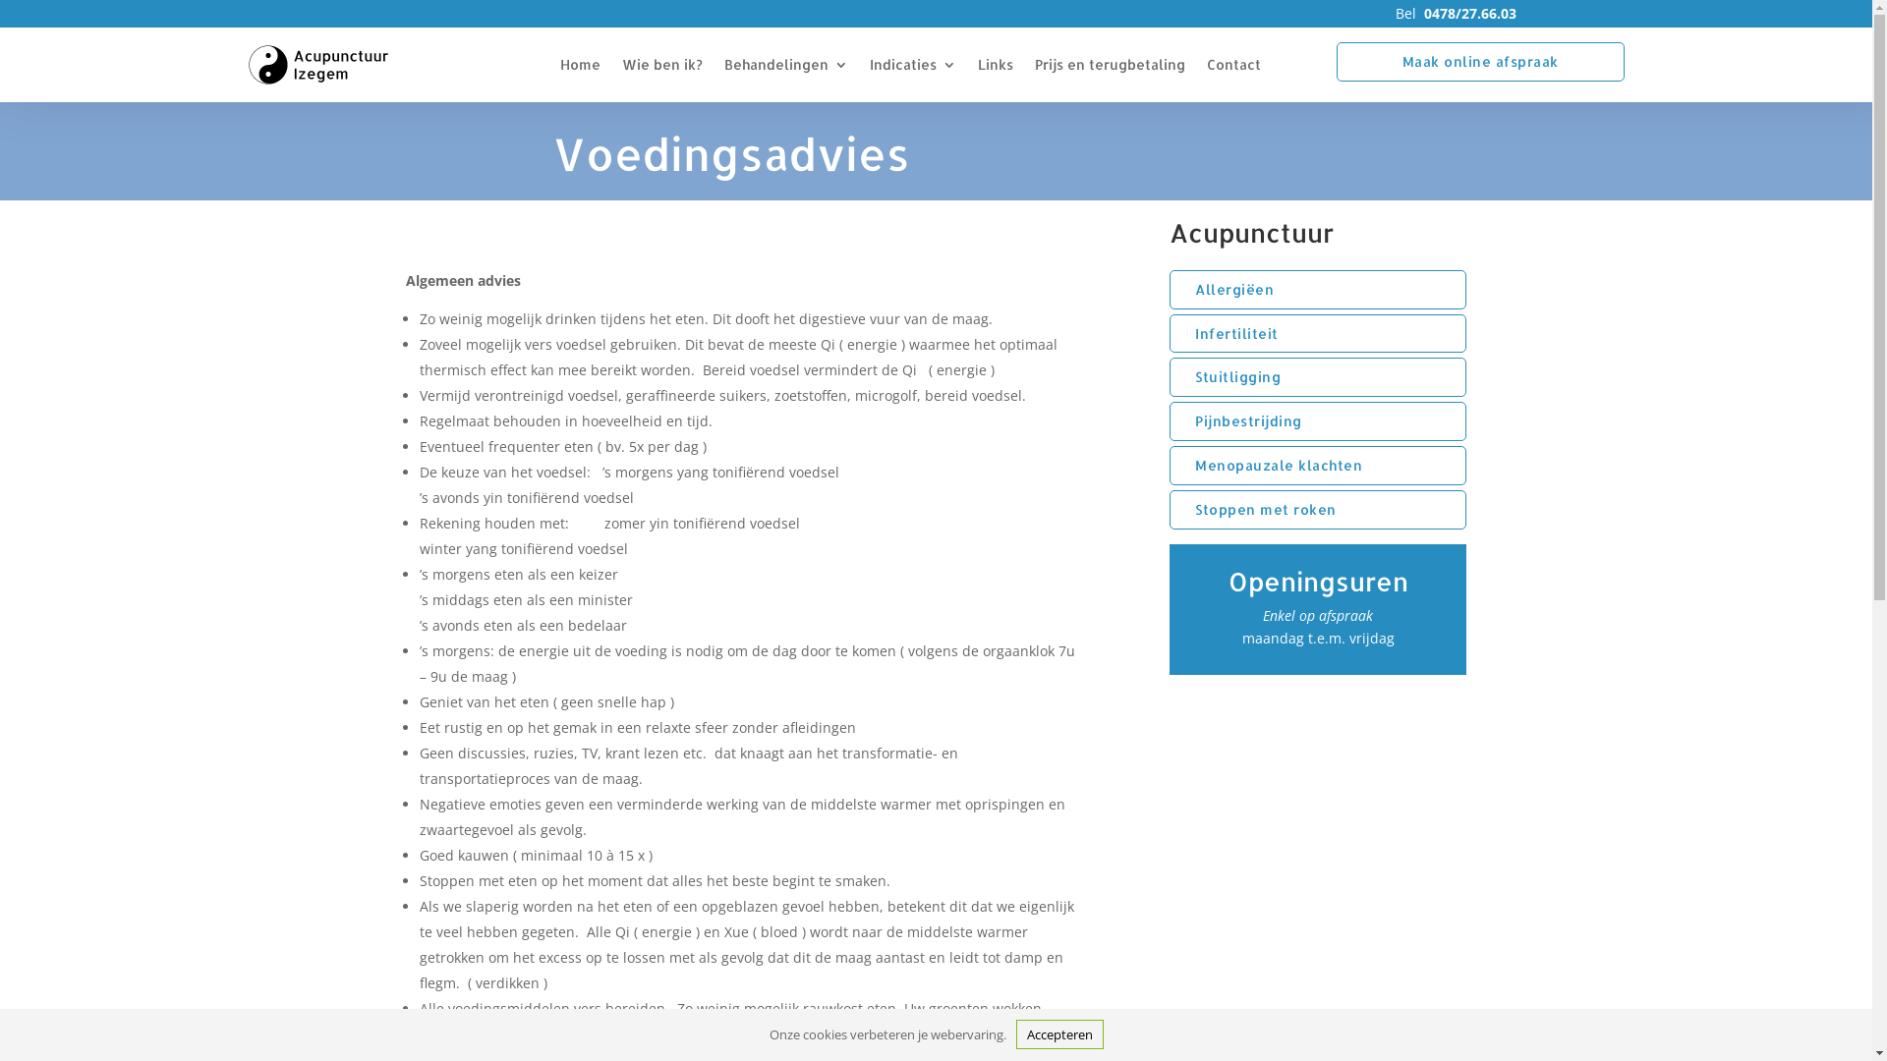  Describe the element at coordinates (1059, 1034) in the screenshot. I see `Accepteren` at that location.